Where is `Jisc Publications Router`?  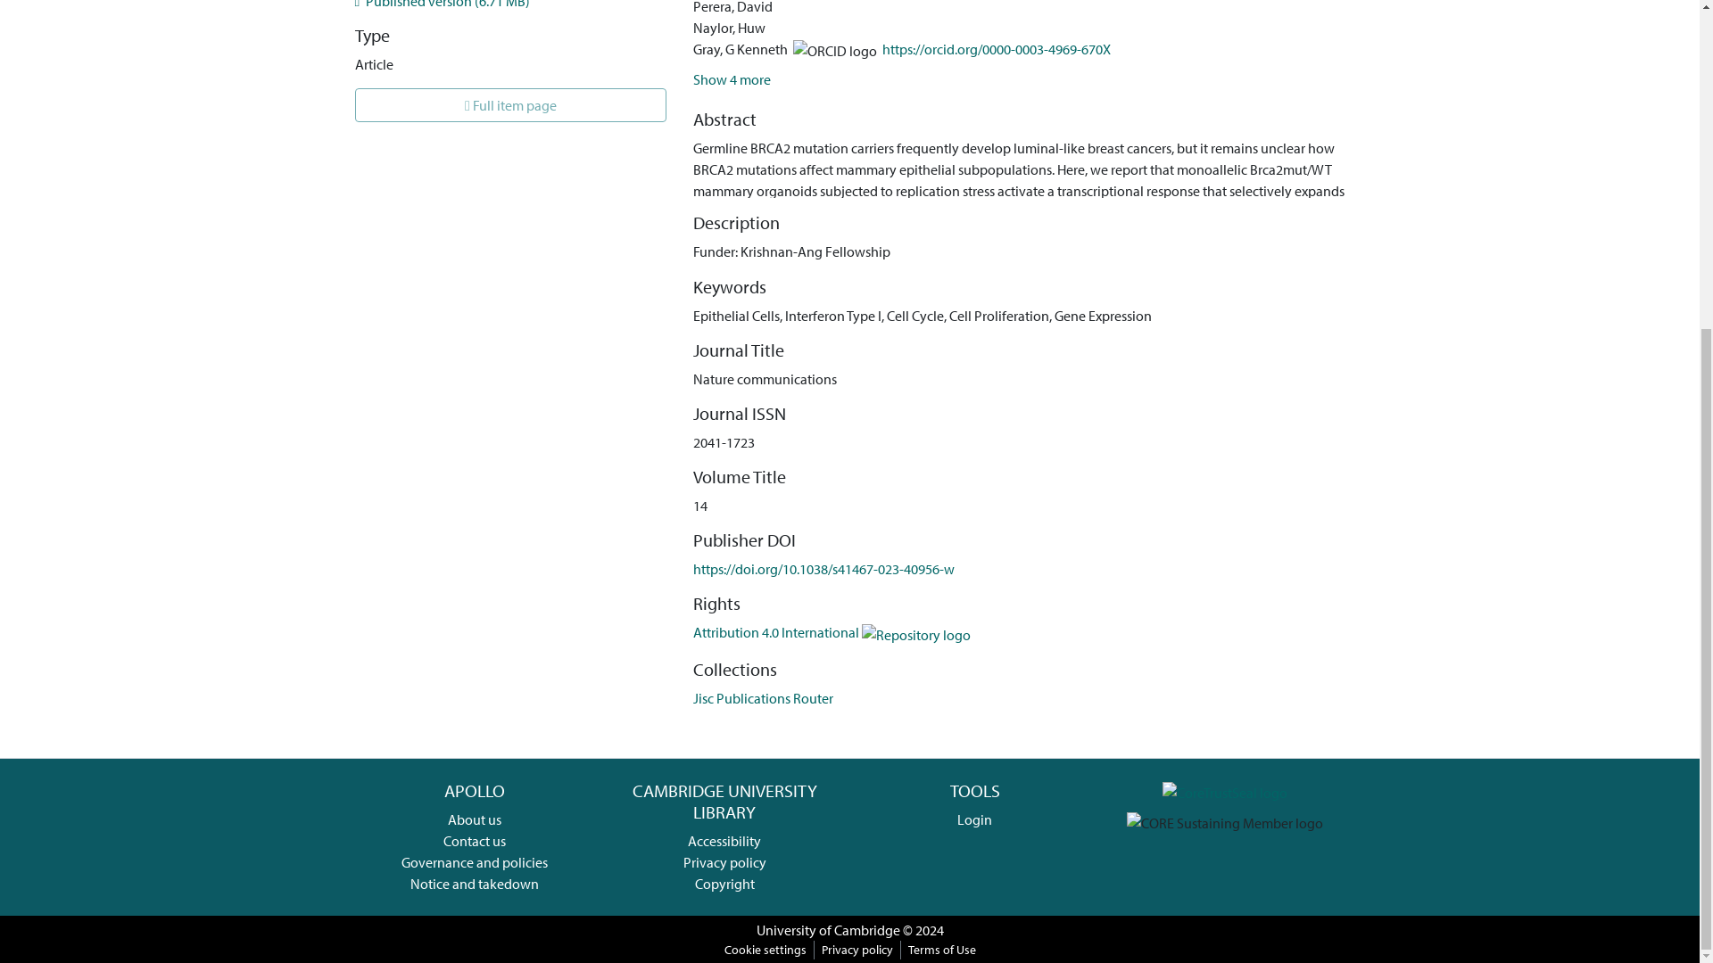
Jisc Publications Router is located at coordinates (763, 697).